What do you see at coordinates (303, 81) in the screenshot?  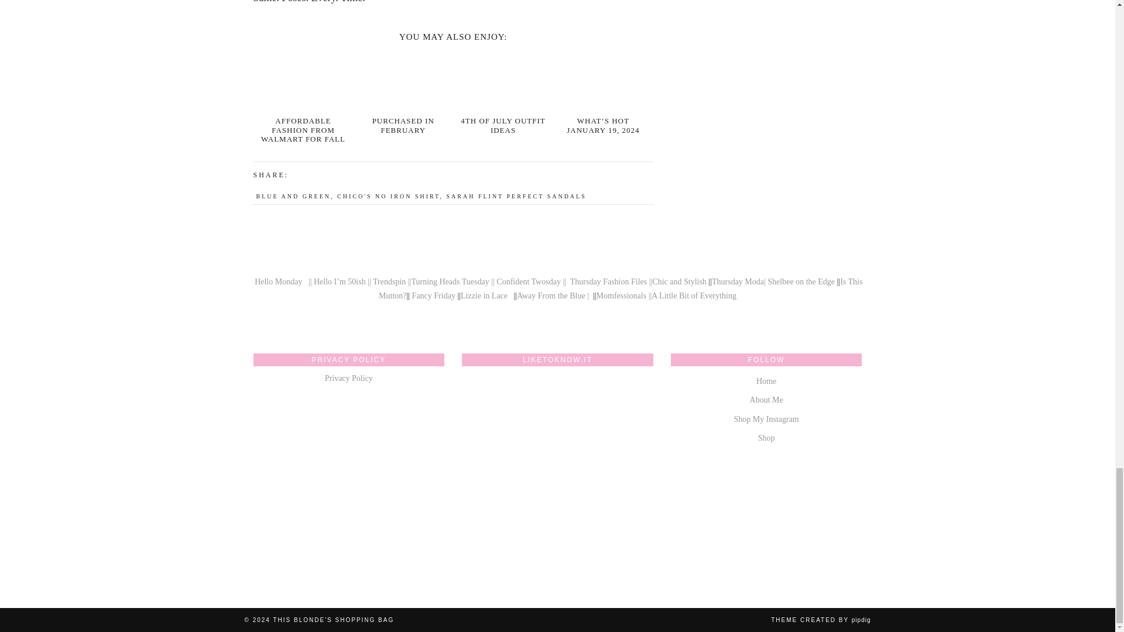 I see `Affordable Fashion from Walmart for Fall` at bounding box center [303, 81].